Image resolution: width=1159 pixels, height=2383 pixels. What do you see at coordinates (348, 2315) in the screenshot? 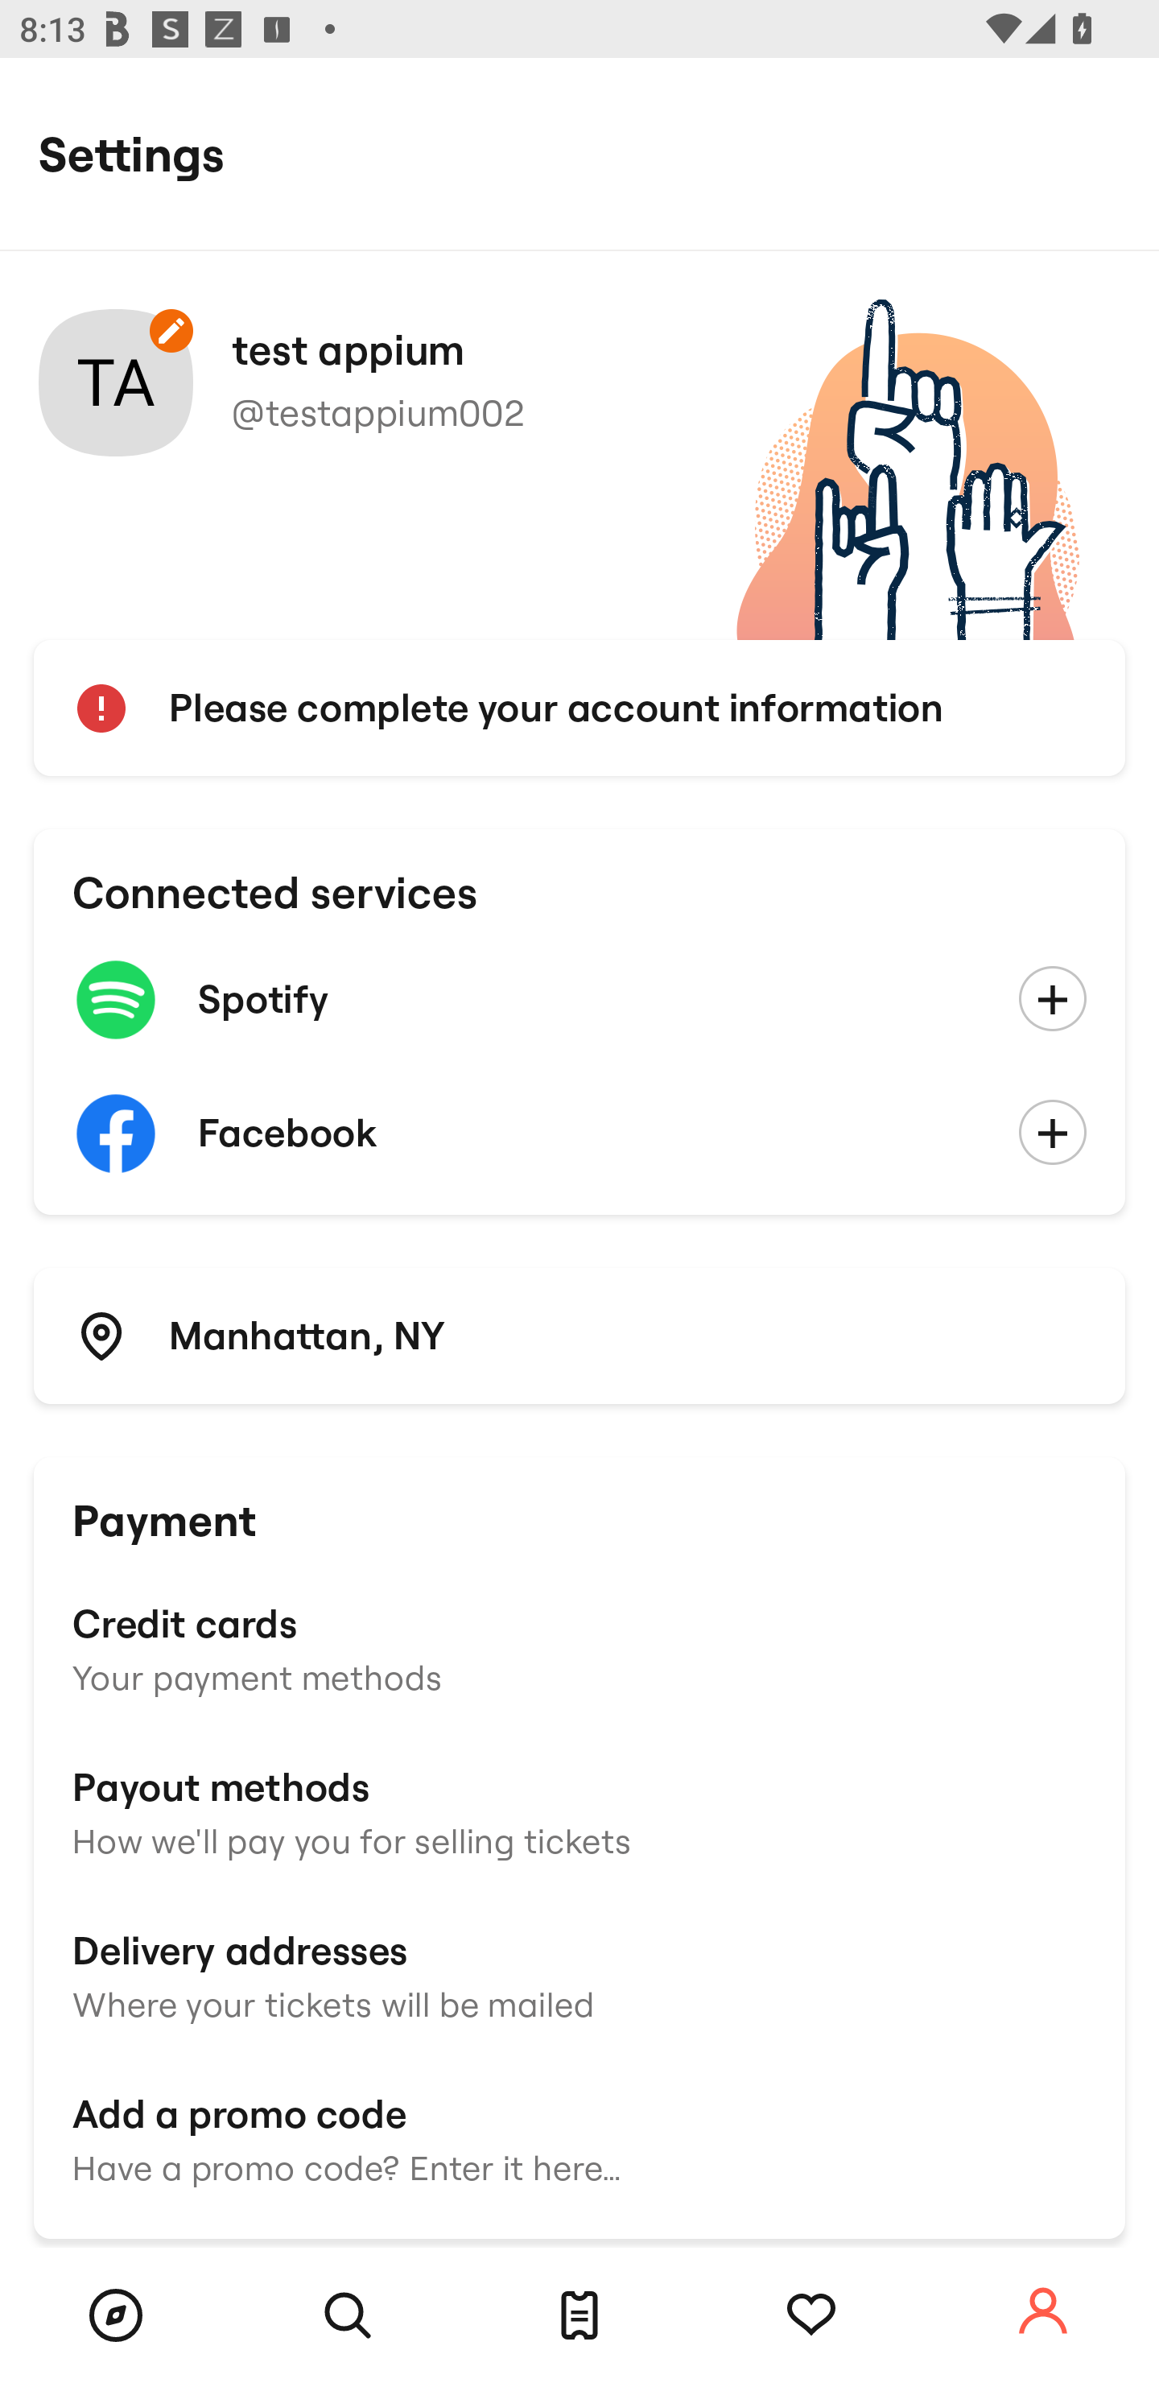
I see `Search` at bounding box center [348, 2315].